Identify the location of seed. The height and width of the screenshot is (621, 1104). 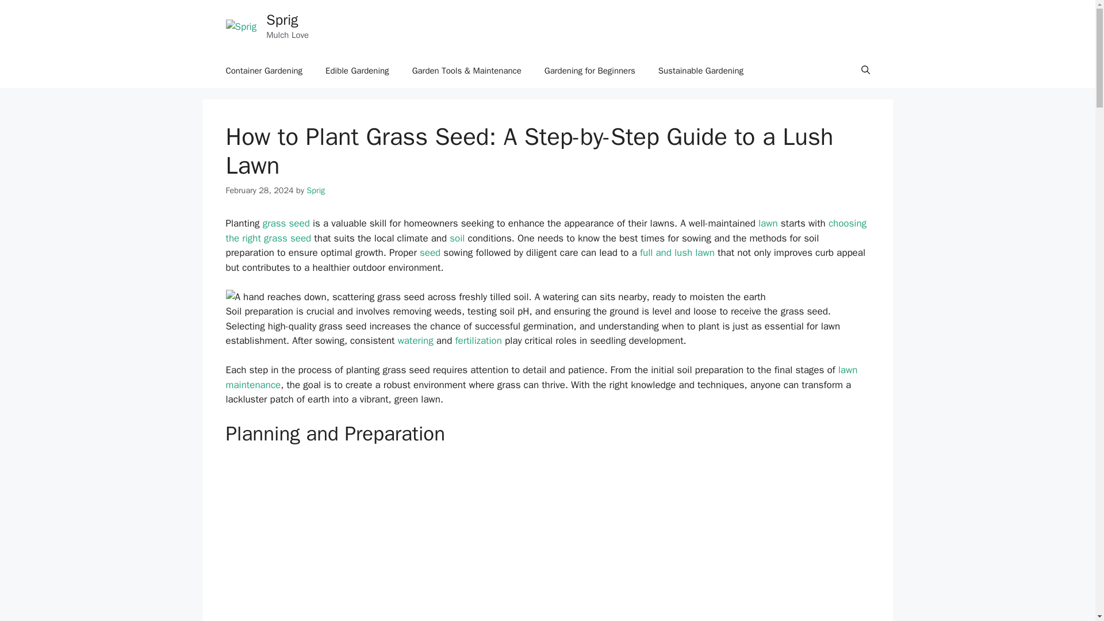
(430, 252).